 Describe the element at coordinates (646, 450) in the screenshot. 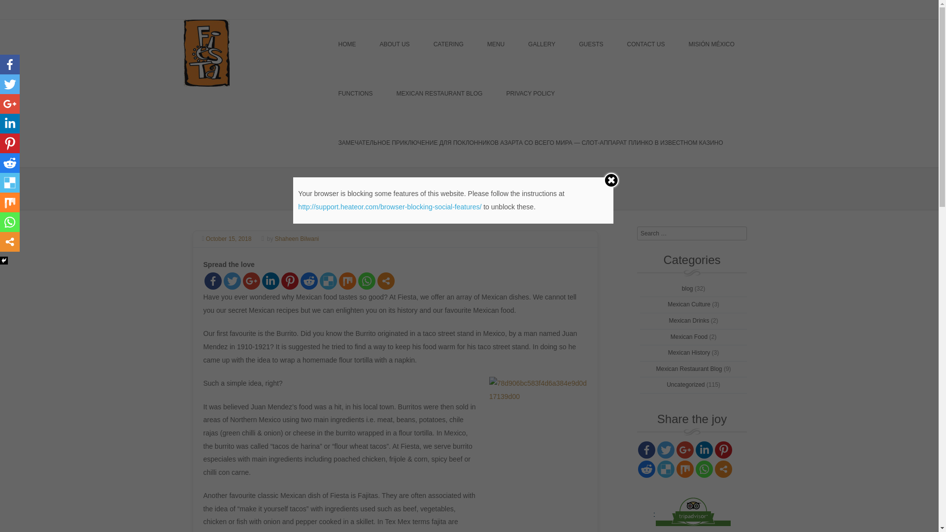

I see `Facebook` at that location.